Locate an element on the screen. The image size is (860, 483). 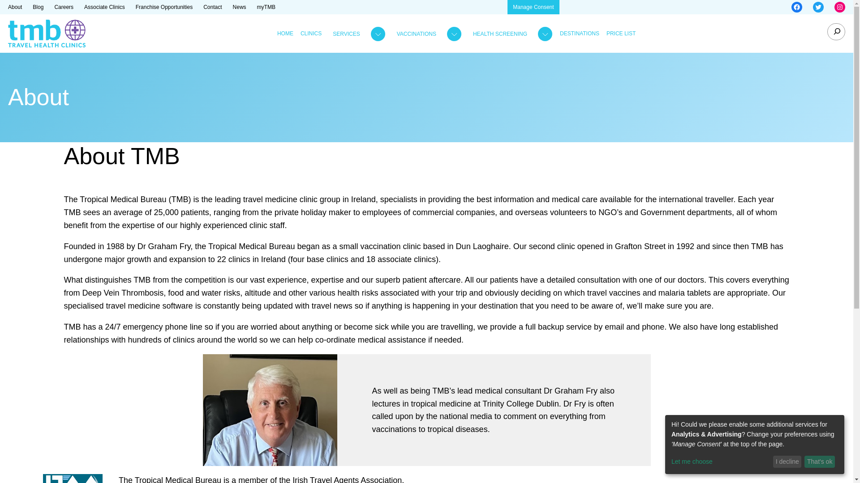
Twitter is located at coordinates (818, 7).